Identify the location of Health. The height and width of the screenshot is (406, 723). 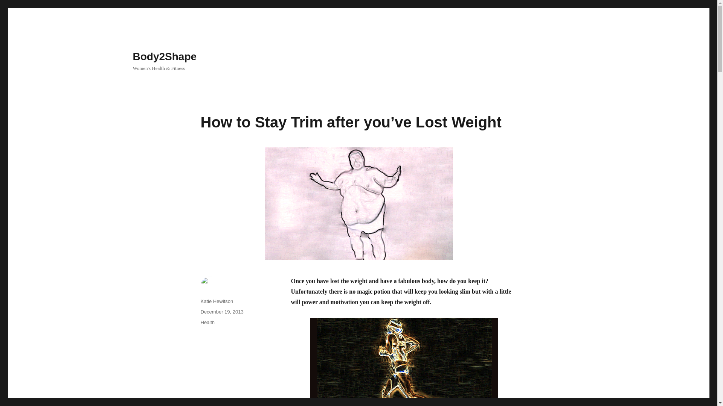
(207, 322).